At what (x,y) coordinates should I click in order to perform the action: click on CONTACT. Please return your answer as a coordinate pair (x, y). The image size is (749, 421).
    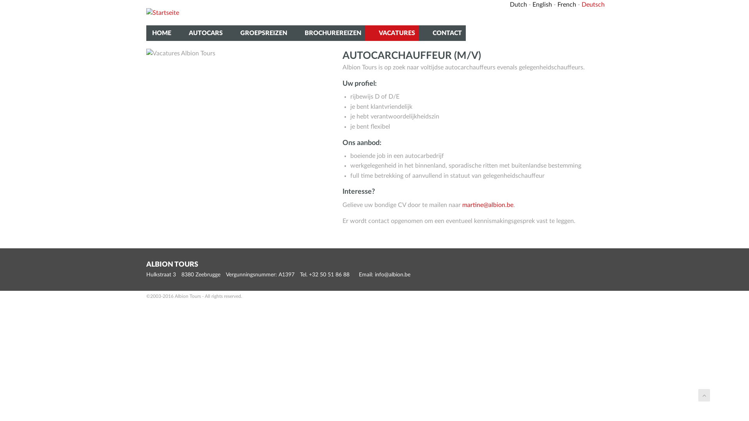
    Looking at the image, I should click on (442, 33).